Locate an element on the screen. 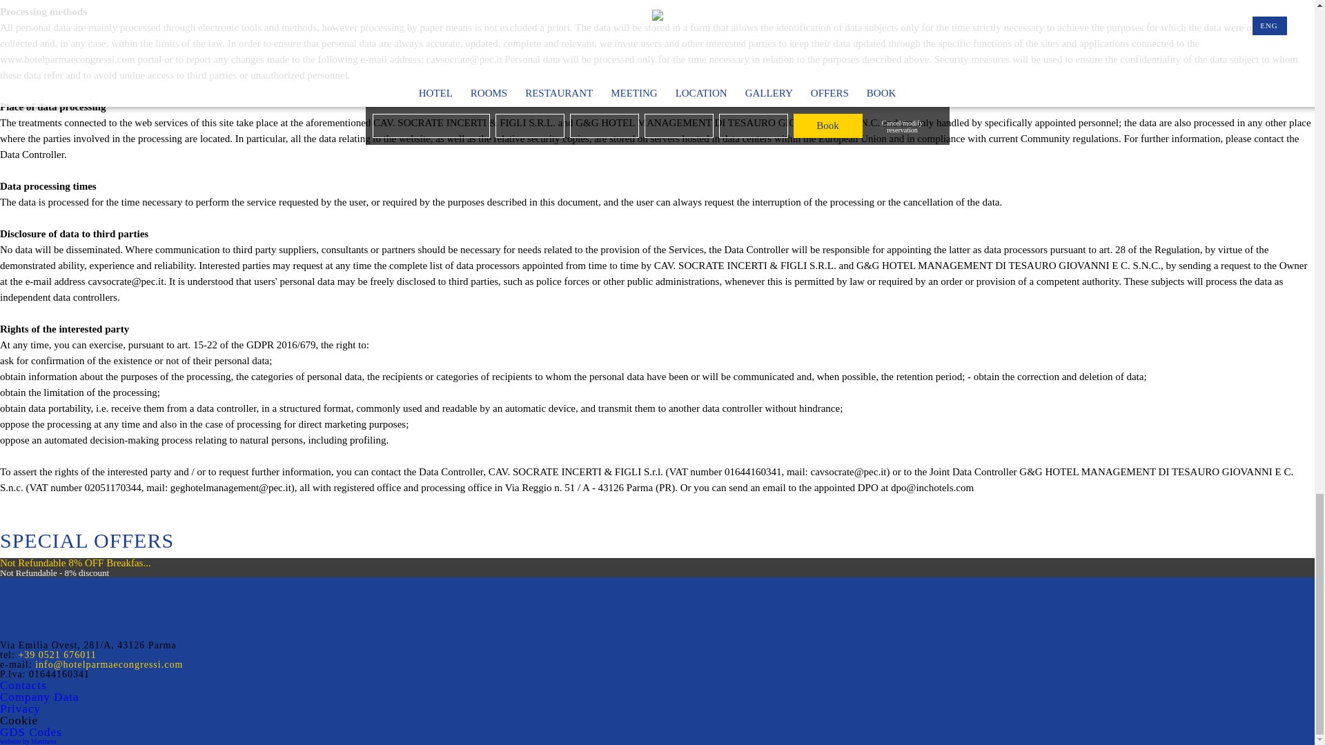 This screenshot has width=1325, height=745. GDS Codes is located at coordinates (31, 732).